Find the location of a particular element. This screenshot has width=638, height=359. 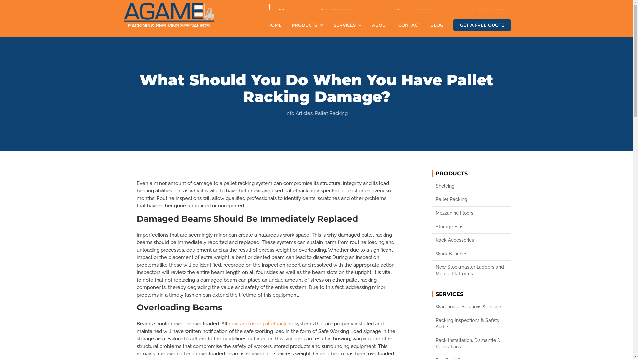

(02) 4904 0266 is located at coordinates (409, 12).